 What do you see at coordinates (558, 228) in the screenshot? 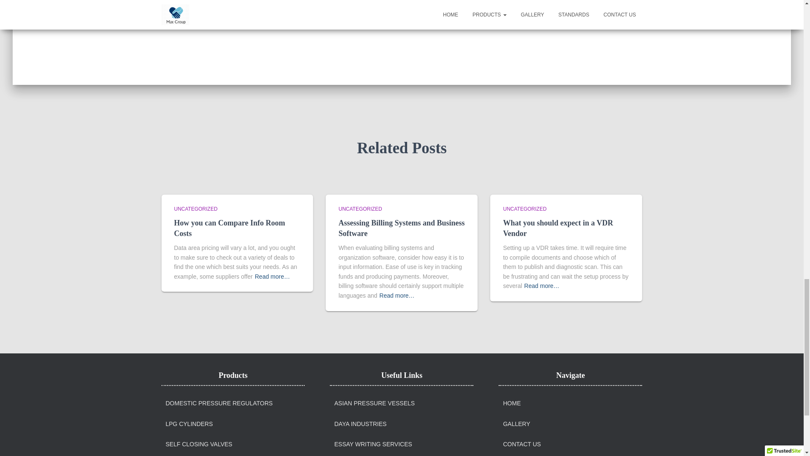
I see `What you should expect in a VDR Vendor` at bounding box center [558, 228].